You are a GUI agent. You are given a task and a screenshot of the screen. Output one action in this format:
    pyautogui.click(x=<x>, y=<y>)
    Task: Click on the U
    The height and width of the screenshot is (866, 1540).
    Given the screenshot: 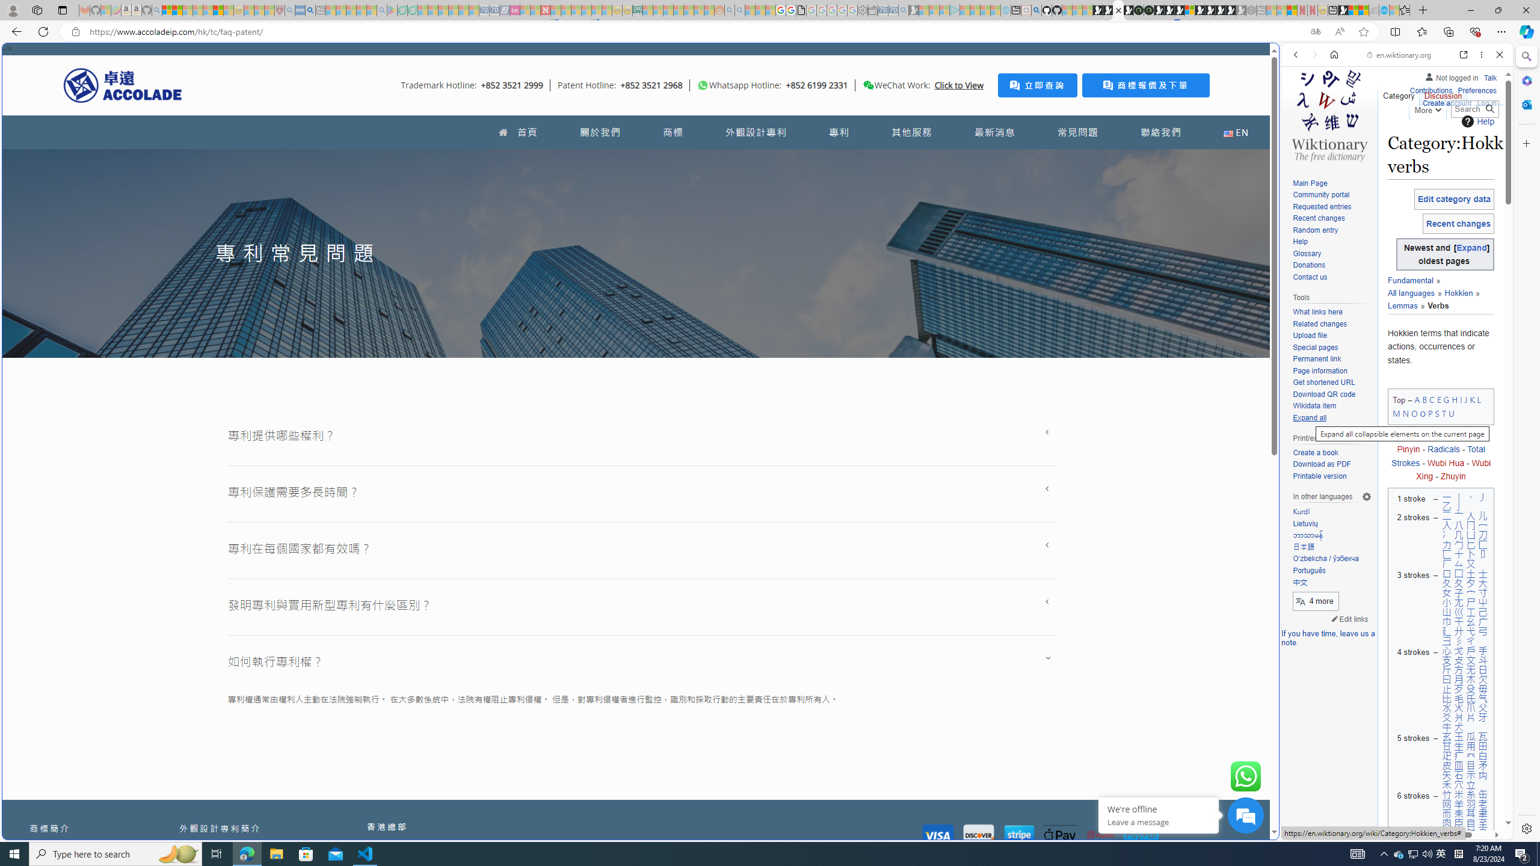 What is the action you would take?
    pyautogui.click(x=1452, y=413)
    